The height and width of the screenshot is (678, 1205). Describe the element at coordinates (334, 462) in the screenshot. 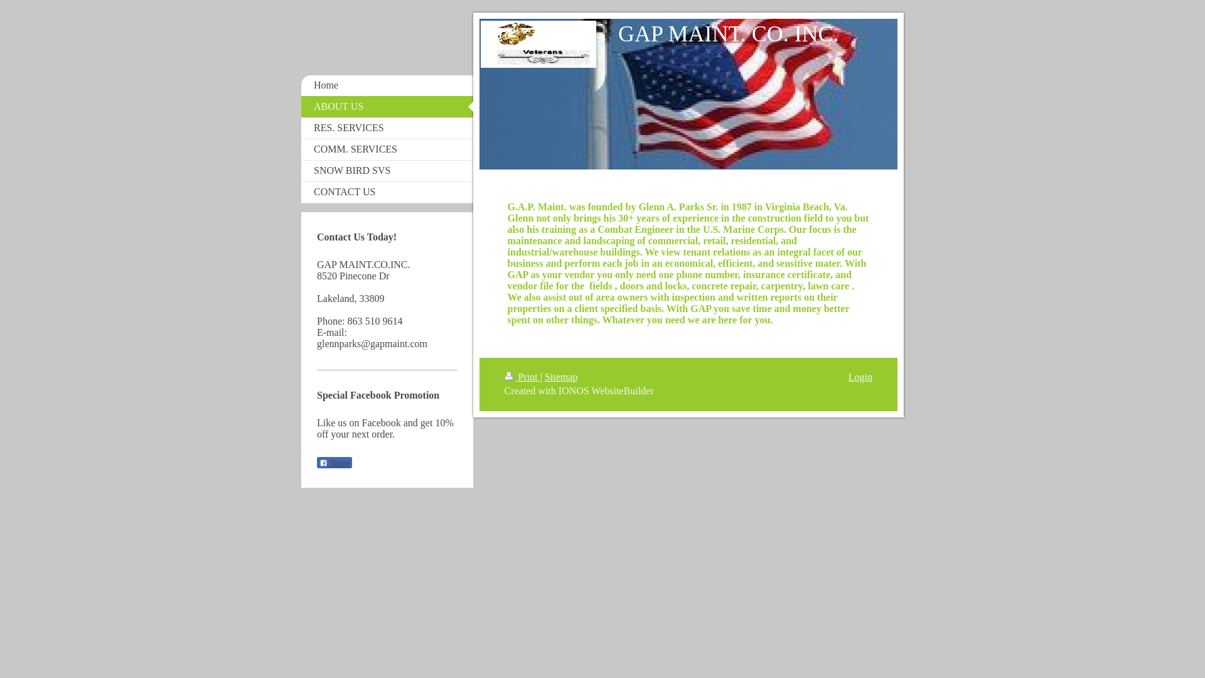

I see `Share` at that location.